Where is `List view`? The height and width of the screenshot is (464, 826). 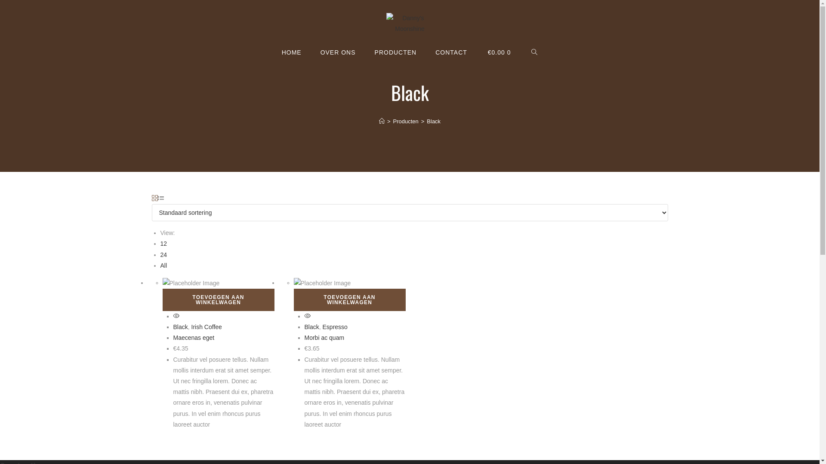 List view is located at coordinates (160, 198).